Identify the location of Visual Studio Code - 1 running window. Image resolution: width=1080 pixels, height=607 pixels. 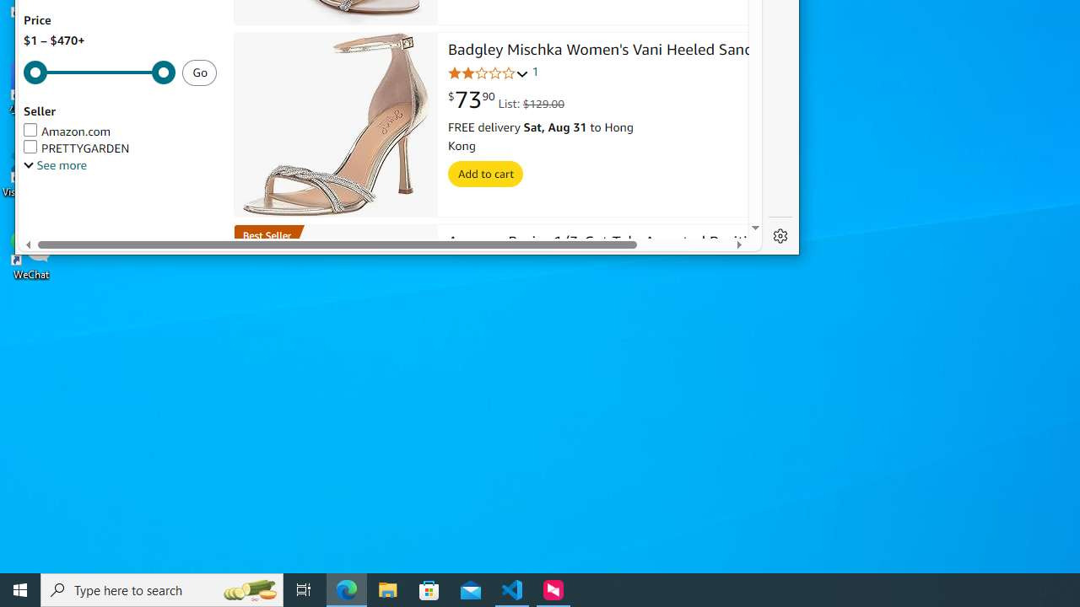
(512, 590).